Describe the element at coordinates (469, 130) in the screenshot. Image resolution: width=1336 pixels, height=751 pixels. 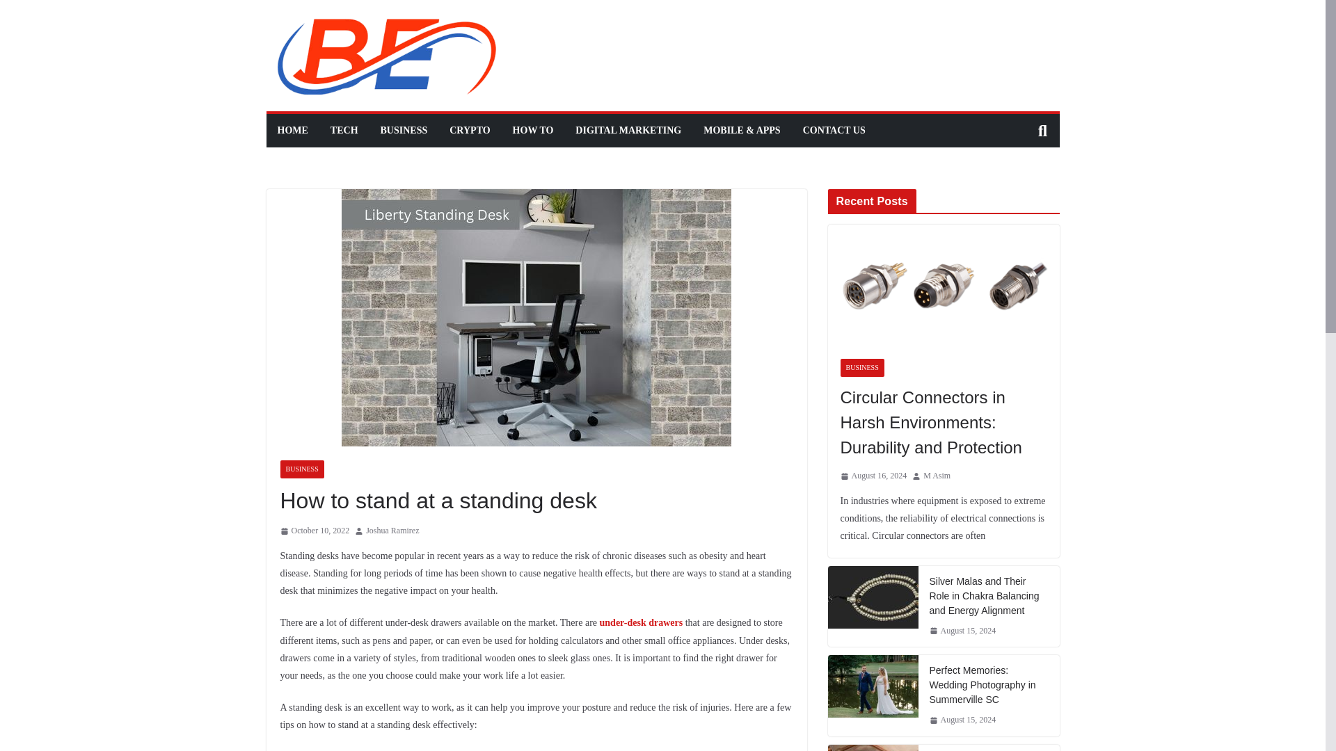
I see `CRYPTO` at that location.